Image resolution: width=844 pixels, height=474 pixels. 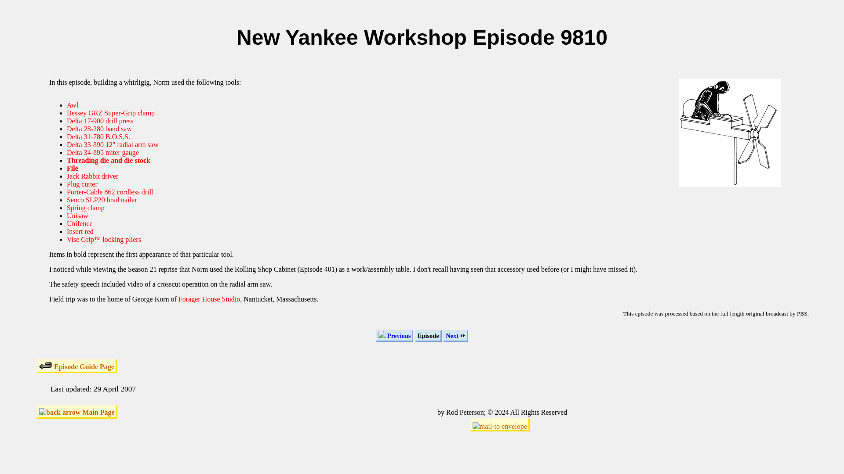 I want to click on Delta 31-780 B.O.S.S., so click(x=98, y=136).